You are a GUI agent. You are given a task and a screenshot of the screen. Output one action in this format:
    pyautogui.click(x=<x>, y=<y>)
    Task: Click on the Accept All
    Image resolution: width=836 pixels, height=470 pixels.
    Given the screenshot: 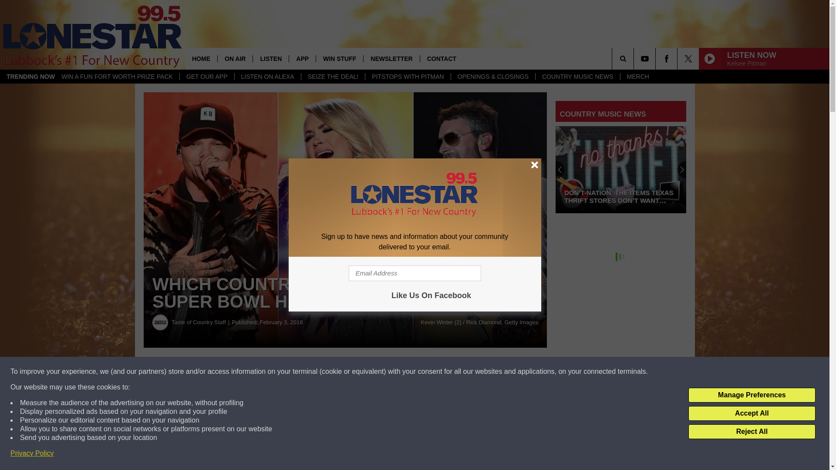 What is the action you would take?
    pyautogui.click(x=752, y=413)
    